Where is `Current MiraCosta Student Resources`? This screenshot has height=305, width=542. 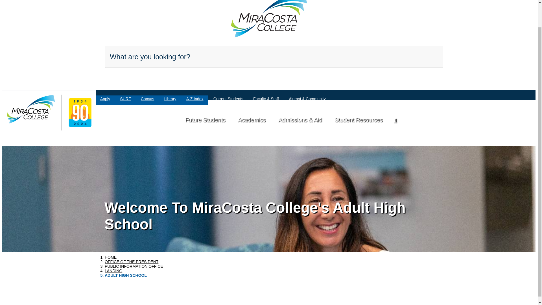 Current MiraCosta Student Resources is located at coordinates (228, 99).